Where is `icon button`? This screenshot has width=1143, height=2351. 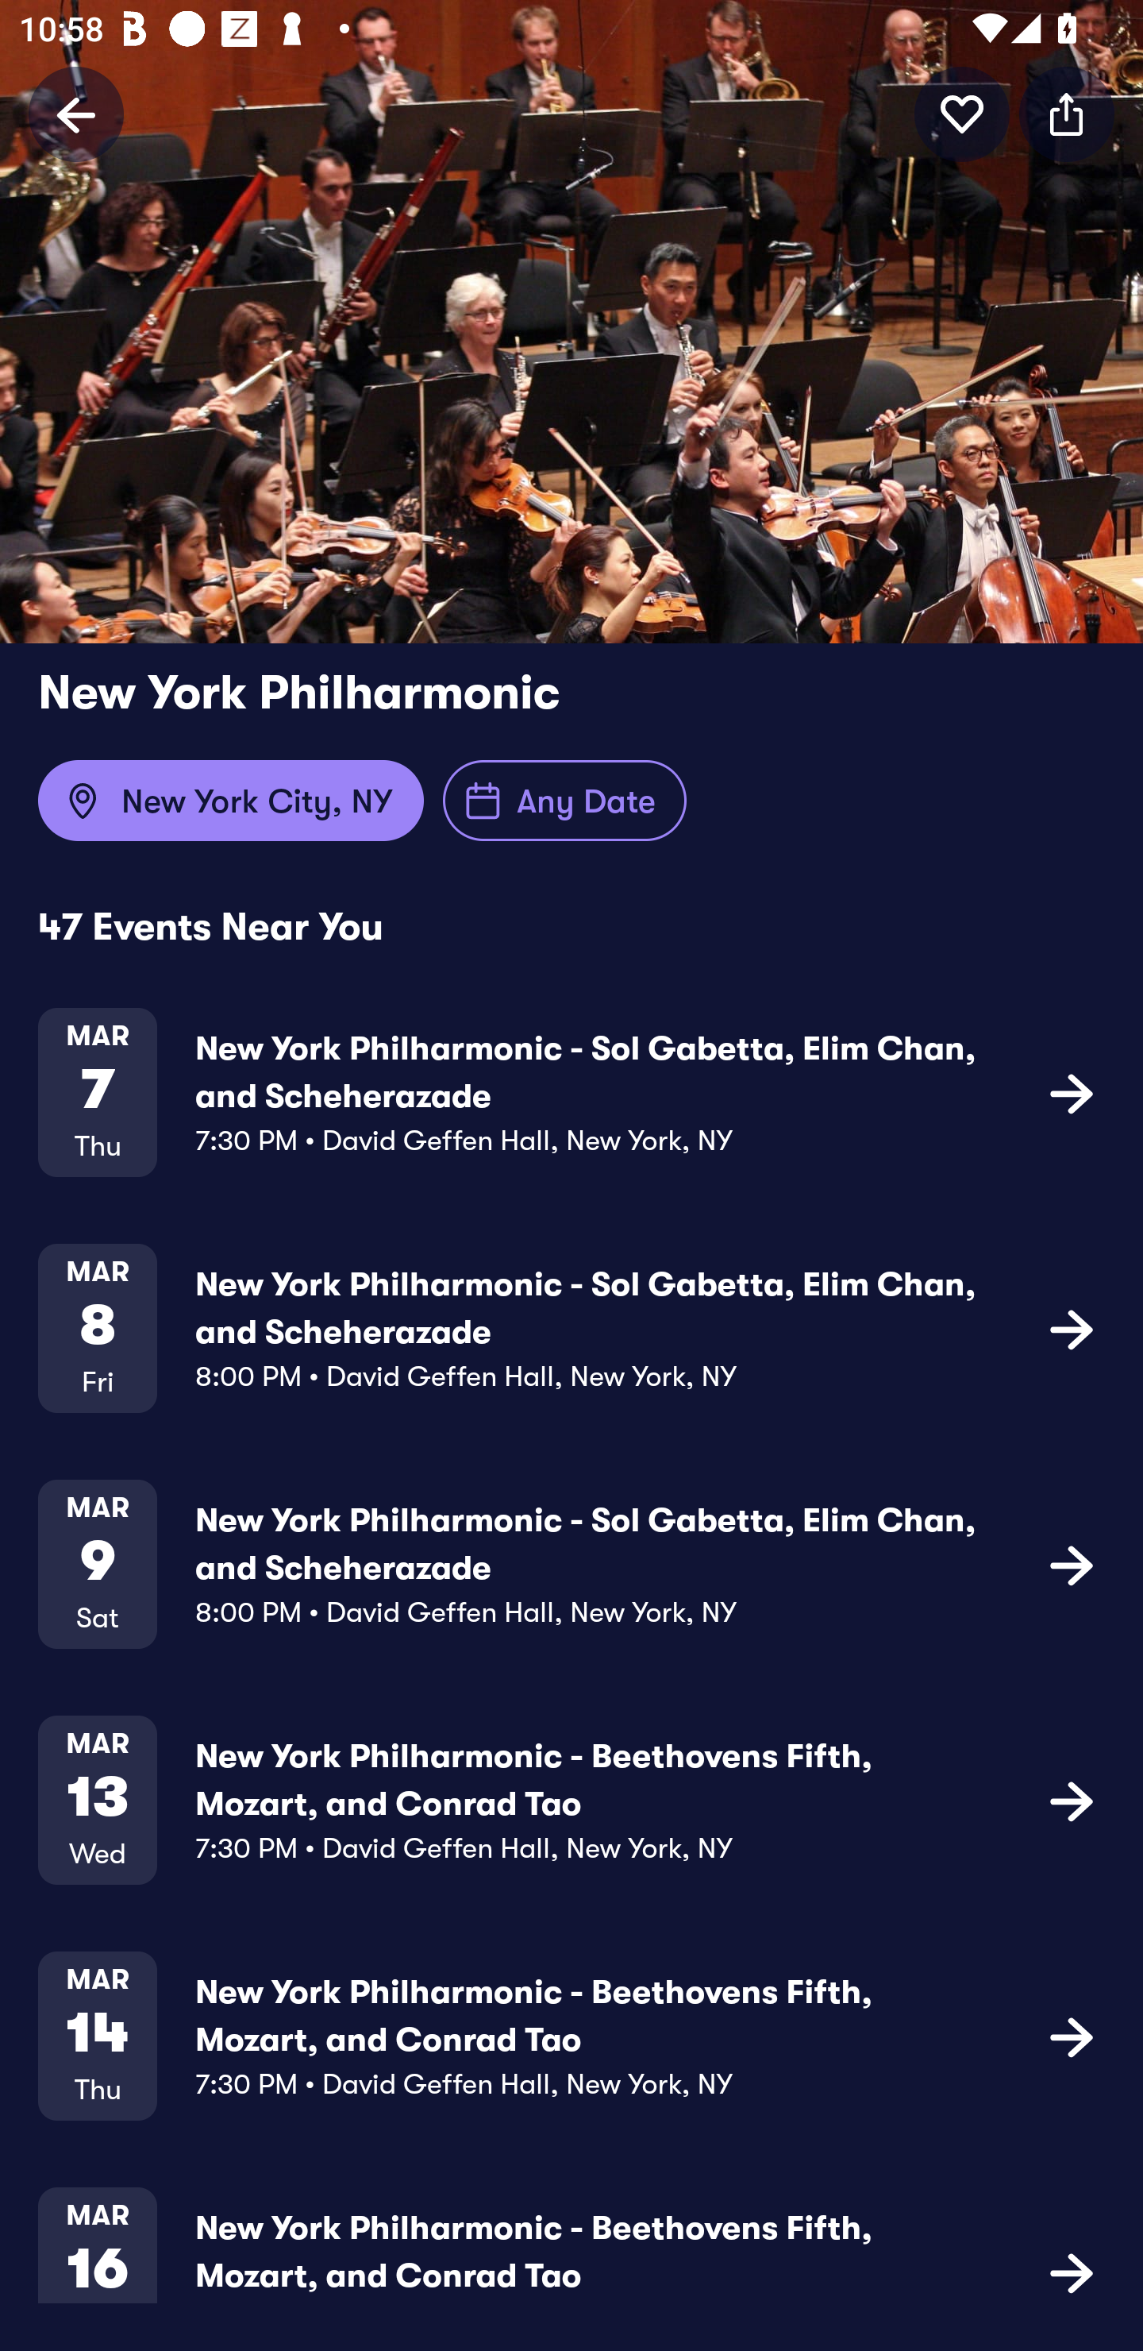 icon button is located at coordinates (1072, 1328).